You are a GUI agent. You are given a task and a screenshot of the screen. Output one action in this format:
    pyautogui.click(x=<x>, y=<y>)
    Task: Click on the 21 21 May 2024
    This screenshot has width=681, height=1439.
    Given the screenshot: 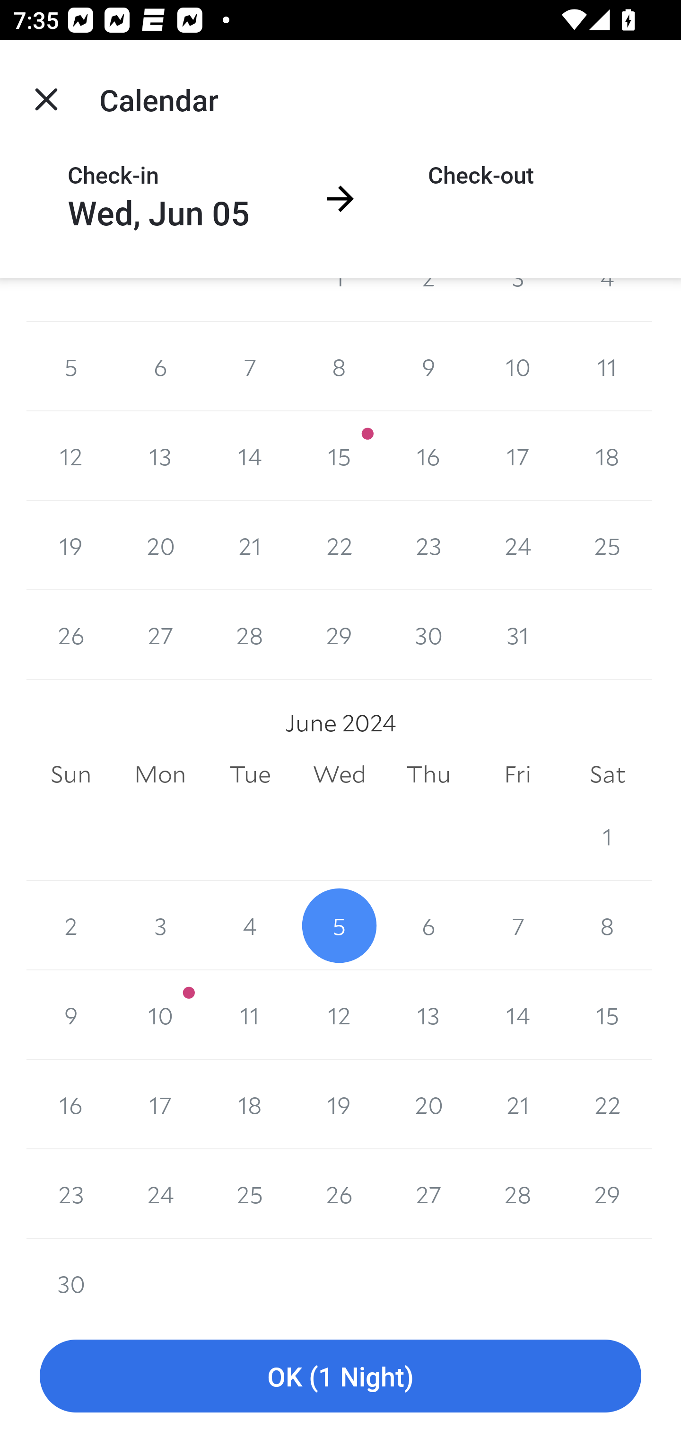 What is the action you would take?
    pyautogui.click(x=250, y=545)
    